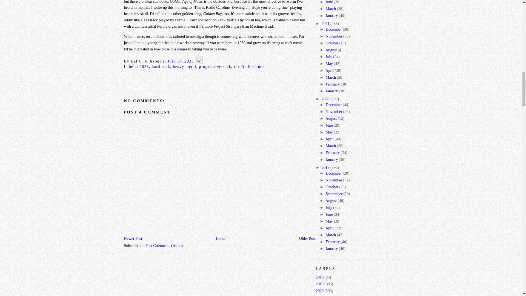 The image size is (526, 296). What do you see at coordinates (307, 238) in the screenshot?
I see `Older Post` at bounding box center [307, 238].